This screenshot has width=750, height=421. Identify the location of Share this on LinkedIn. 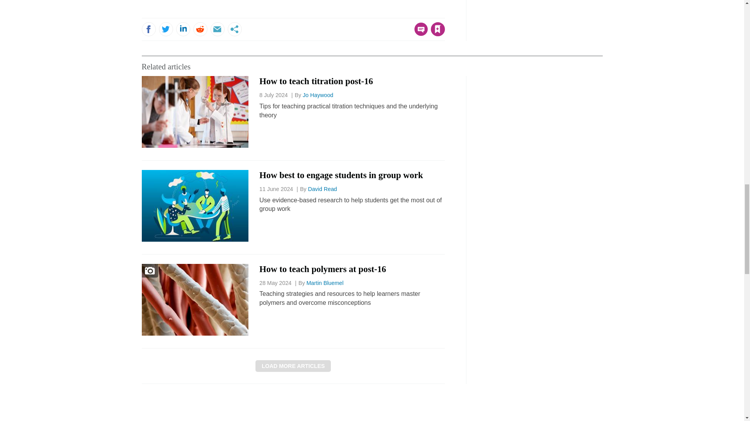
(182, 29).